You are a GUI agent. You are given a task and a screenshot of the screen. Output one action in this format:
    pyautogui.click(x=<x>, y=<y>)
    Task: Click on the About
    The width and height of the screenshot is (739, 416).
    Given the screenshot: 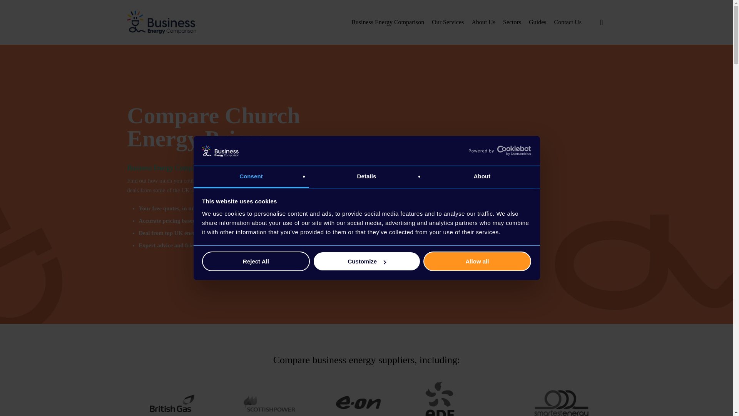 What is the action you would take?
    pyautogui.click(x=482, y=177)
    